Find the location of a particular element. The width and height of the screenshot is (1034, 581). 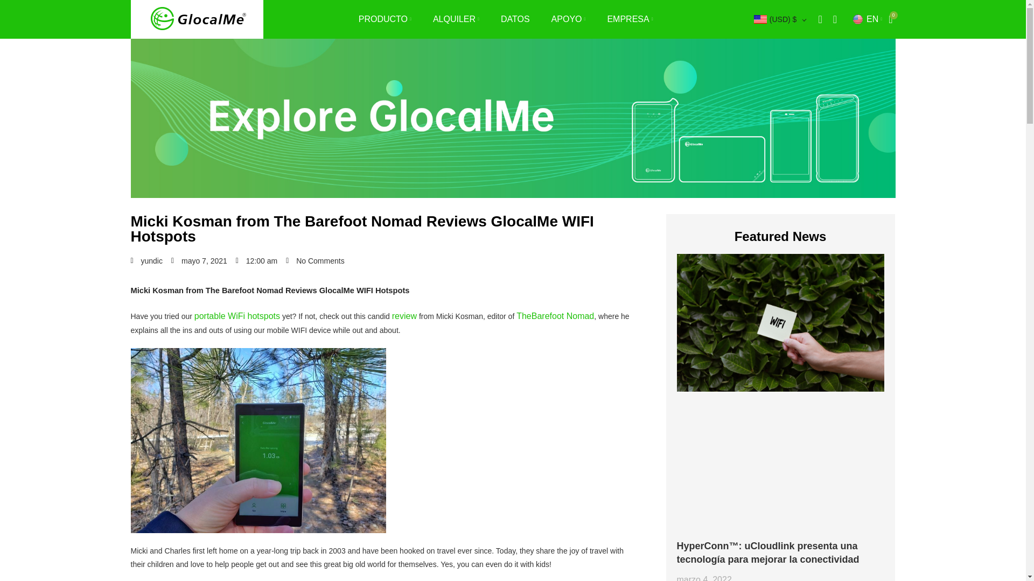

ALQUILER is located at coordinates (456, 19).